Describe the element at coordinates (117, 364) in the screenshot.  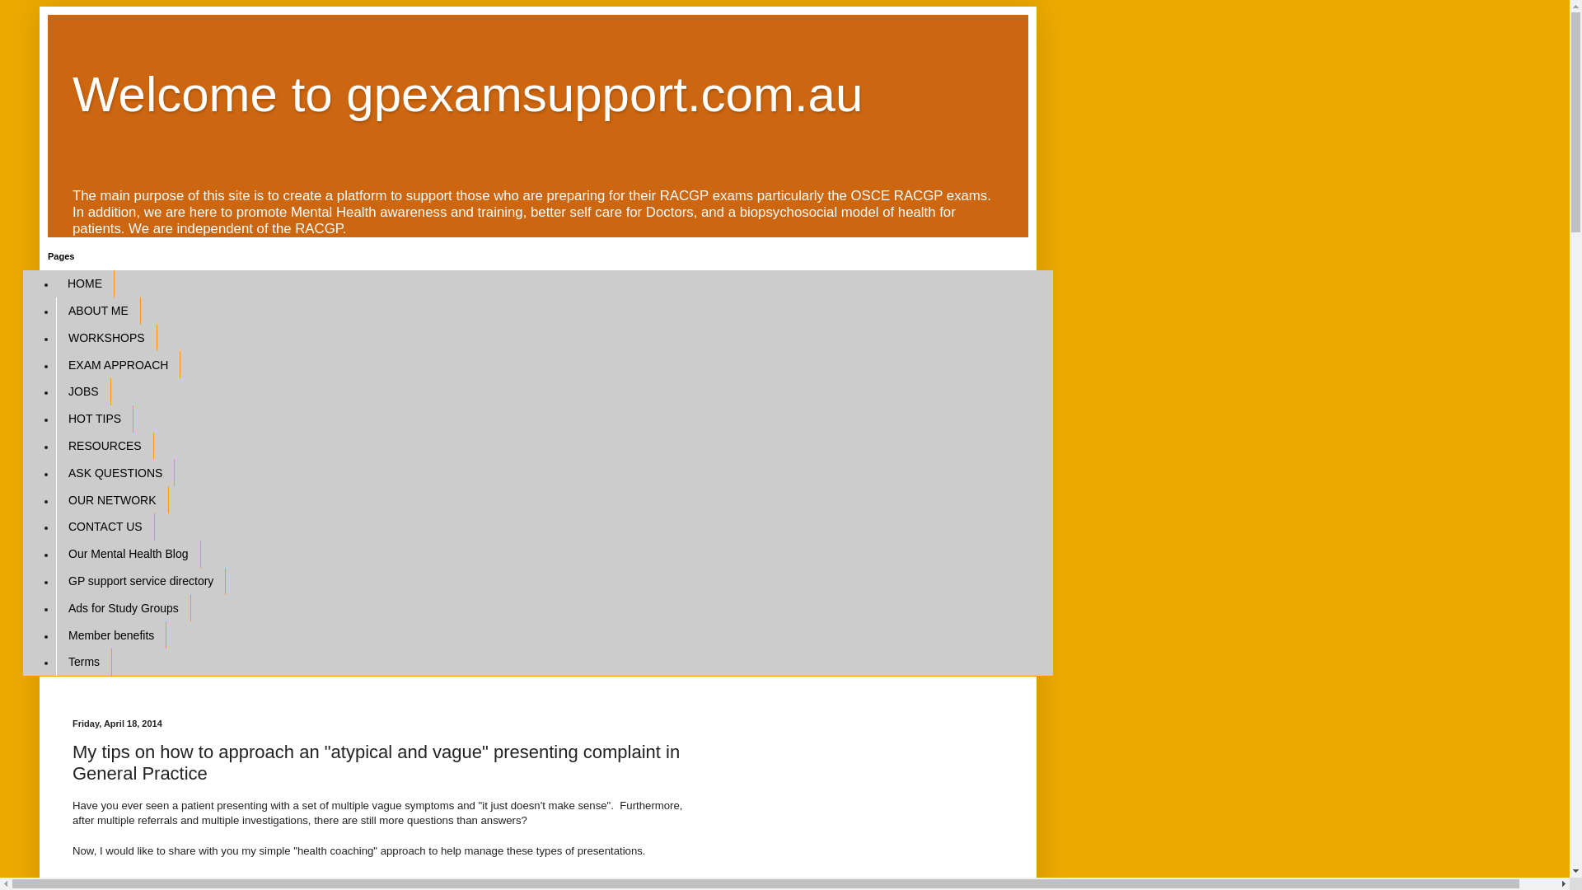
I see `EXAM APPROACH` at that location.